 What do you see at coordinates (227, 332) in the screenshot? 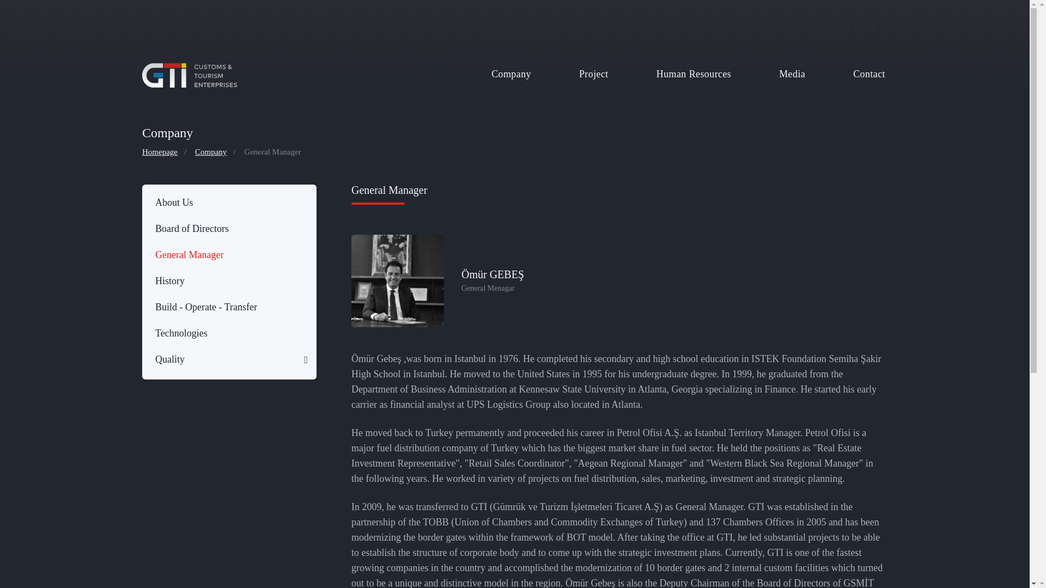
I see `Technologies` at bounding box center [227, 332].